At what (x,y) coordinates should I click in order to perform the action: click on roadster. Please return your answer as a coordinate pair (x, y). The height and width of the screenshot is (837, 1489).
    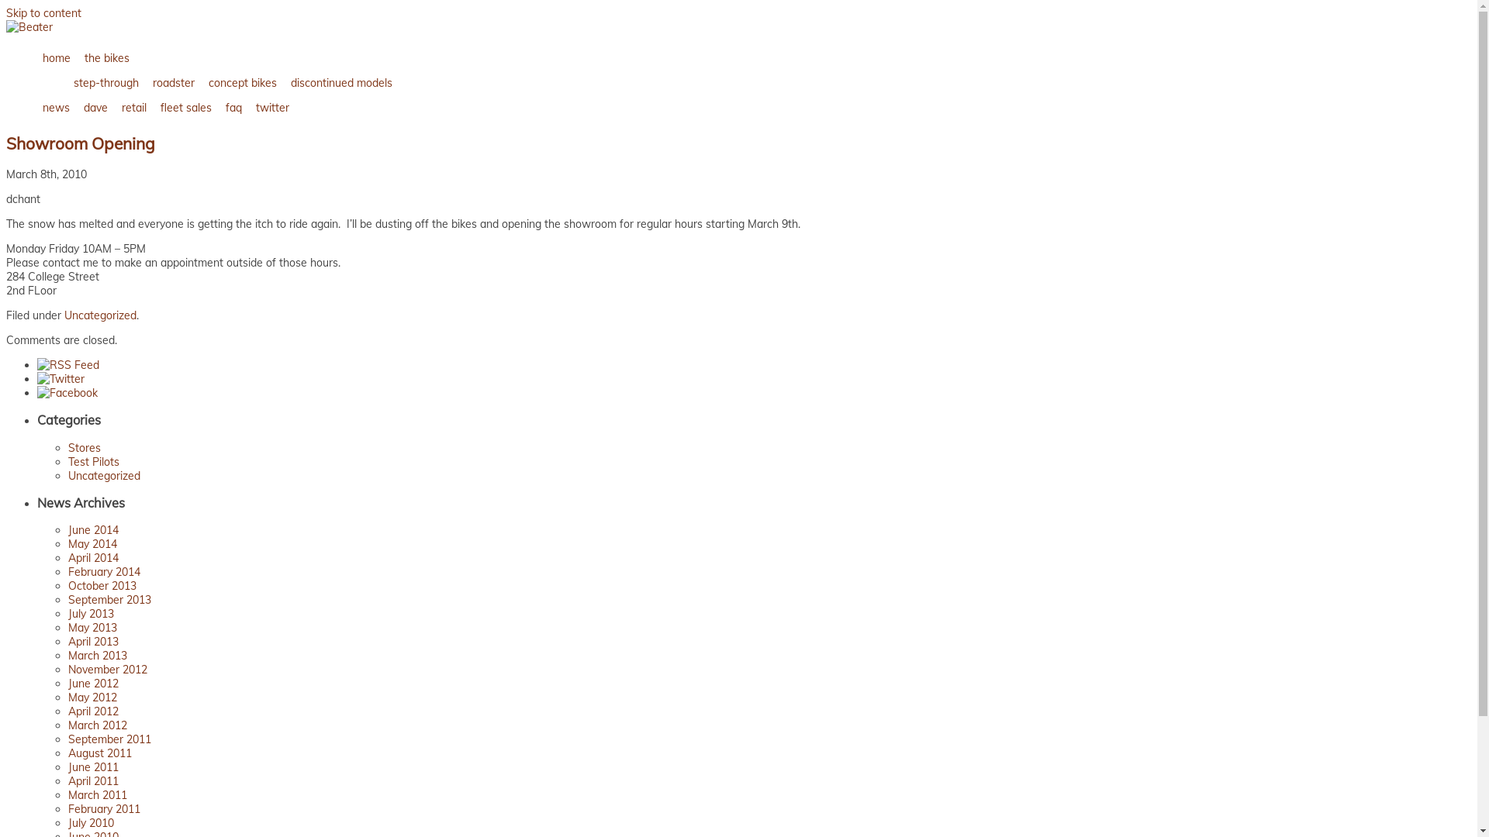
    Looking at the image, I should click on (174, 83).